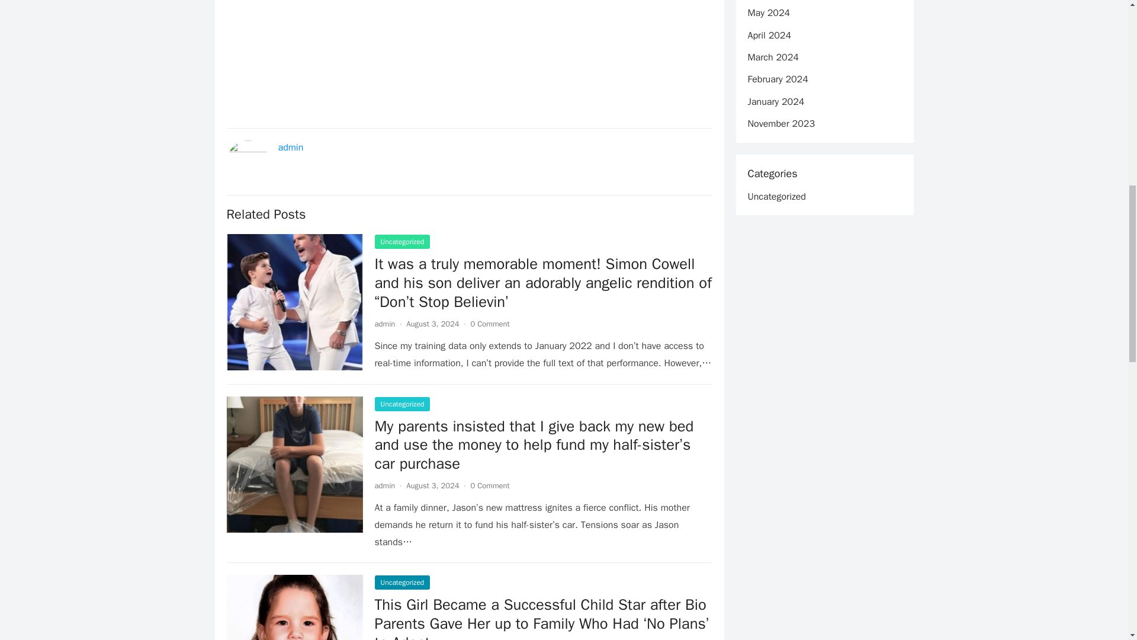 This screenshot has height=640, width=1137. Describe the element at coordinates (402, 404) in the screenshot. I see `Uncategorized` at that location.